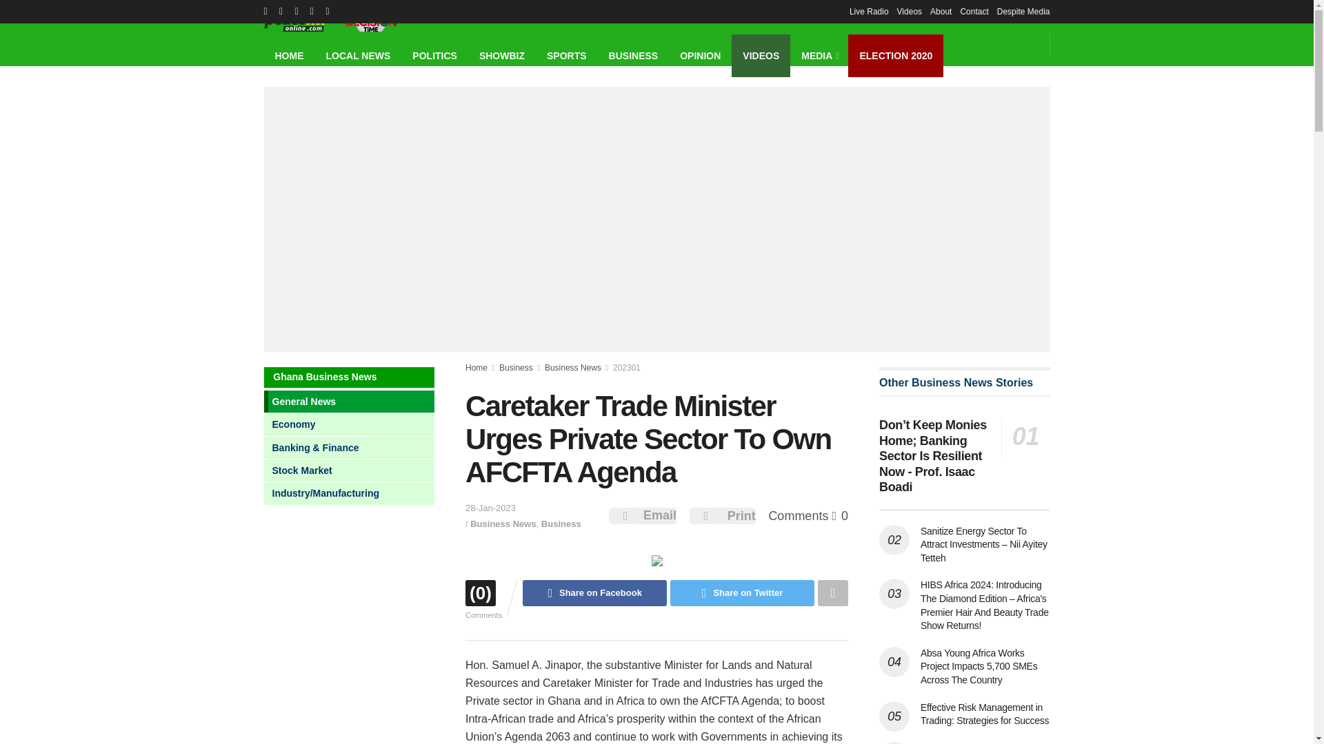 The width and height of the screenshot is (1324, 744). What do you see at coordinates (594, 593) in the screenshot?
I see `Share on Facebook` at bounding box center [594, 593].